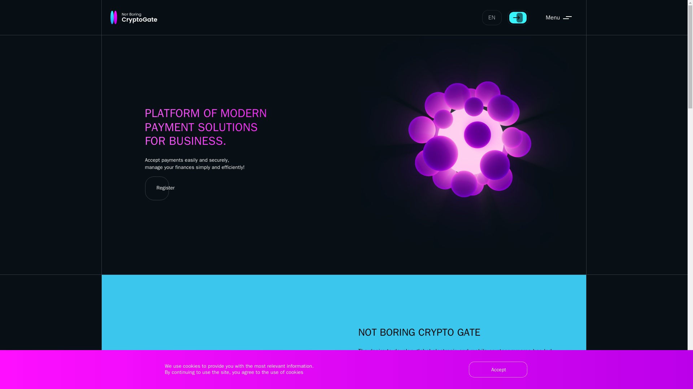  I want to click on EN, so click(492, 18).